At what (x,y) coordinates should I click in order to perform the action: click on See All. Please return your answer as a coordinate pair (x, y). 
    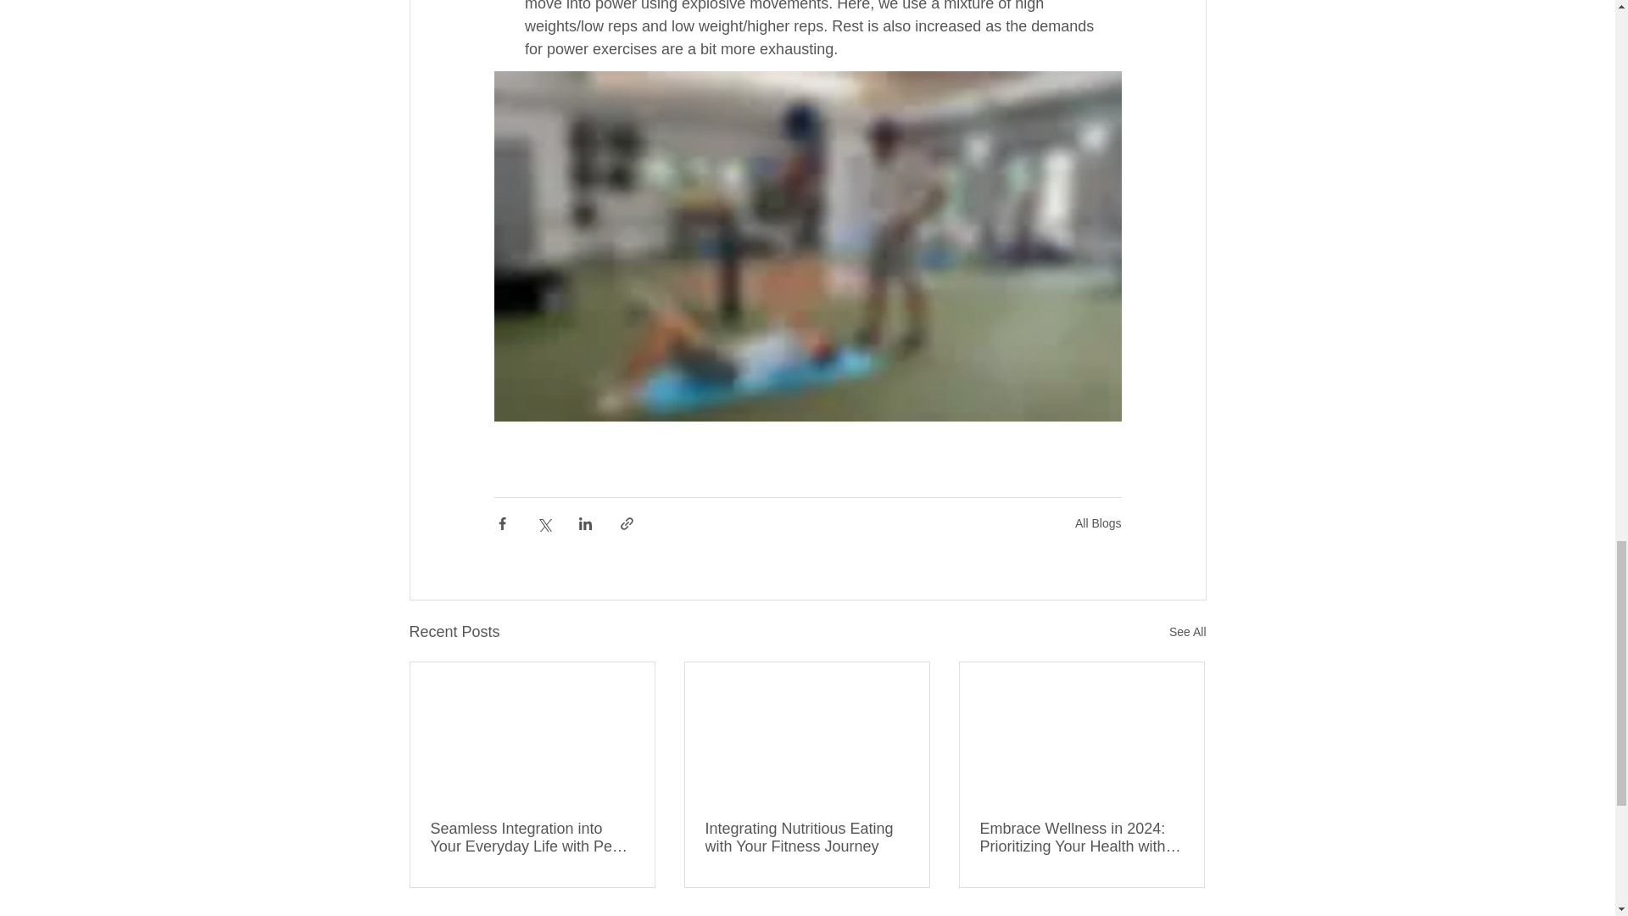
    Looking at the image, I should click on (1187, 633).